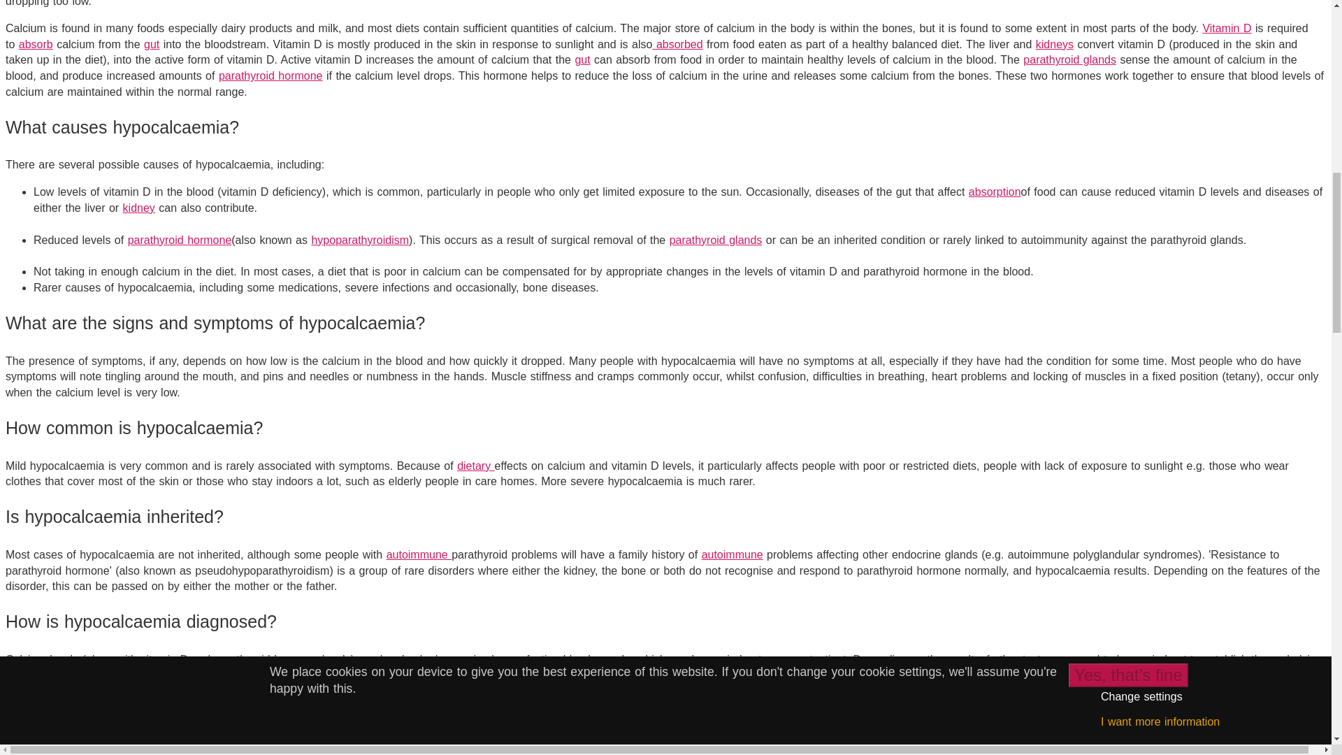 The width and height of the screenshot is (1342, 755). I want to click on Vitamin D, so click(1226, 28).